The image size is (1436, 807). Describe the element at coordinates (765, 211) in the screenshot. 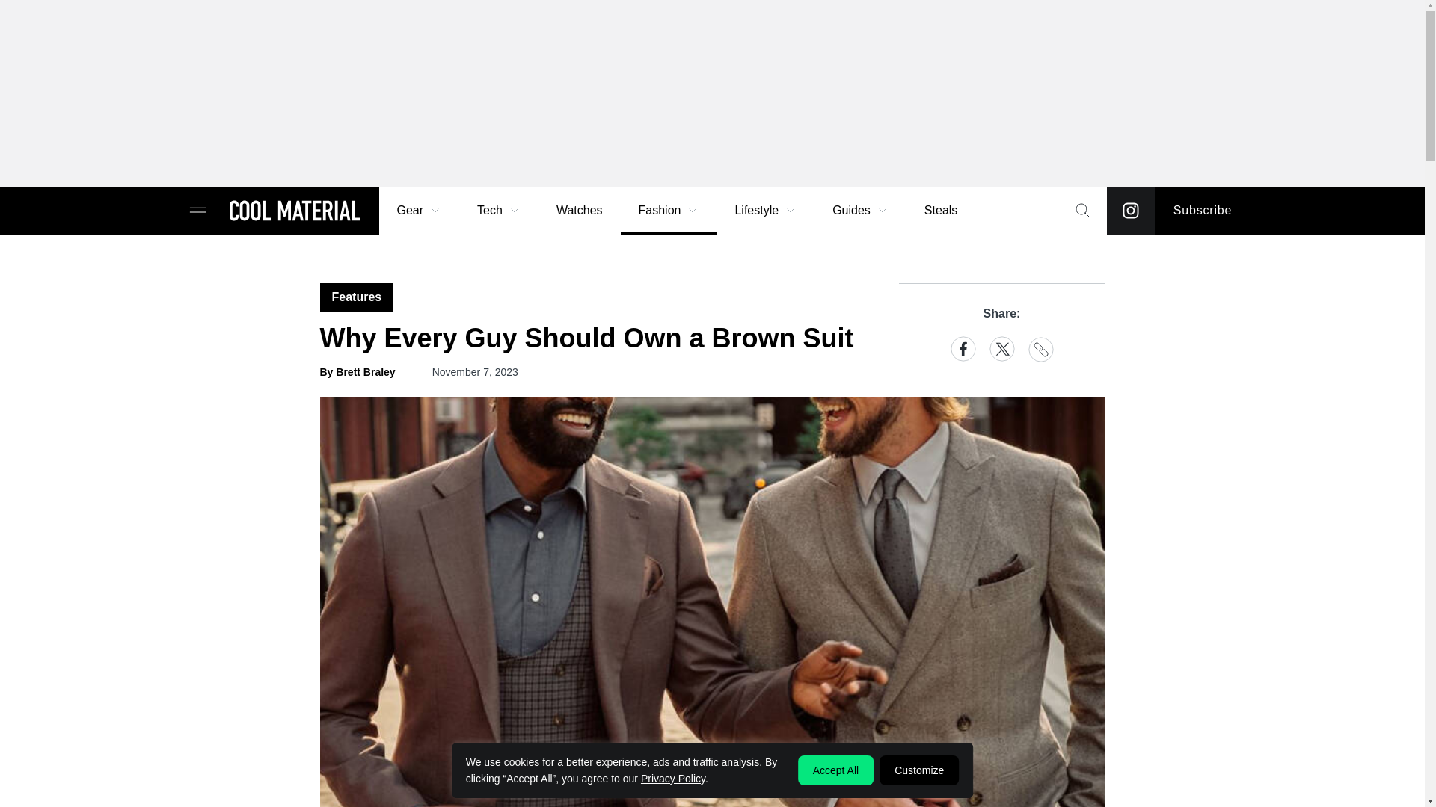

I see `Lifestyle` at that location.